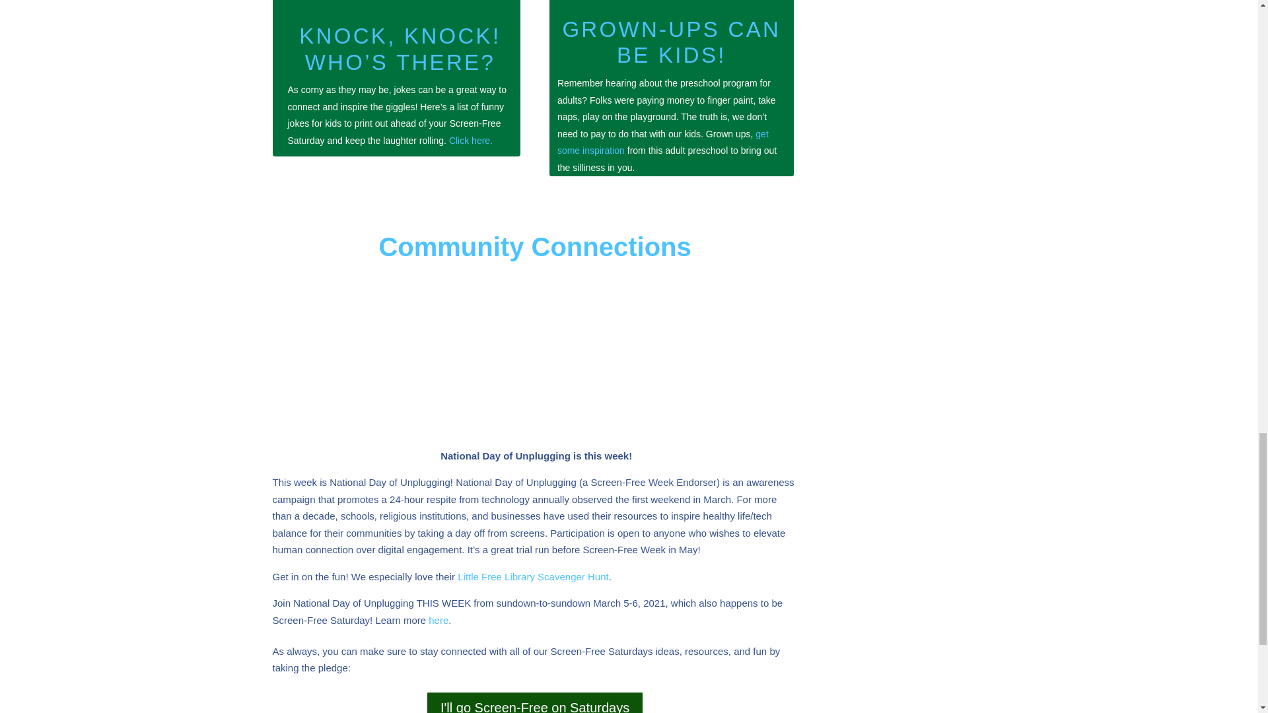  What do you see at coordinates (532, 577) in the screenshot?
I see ` Little Free Library Scavenger Hunt` at bounding box center [532, 577].